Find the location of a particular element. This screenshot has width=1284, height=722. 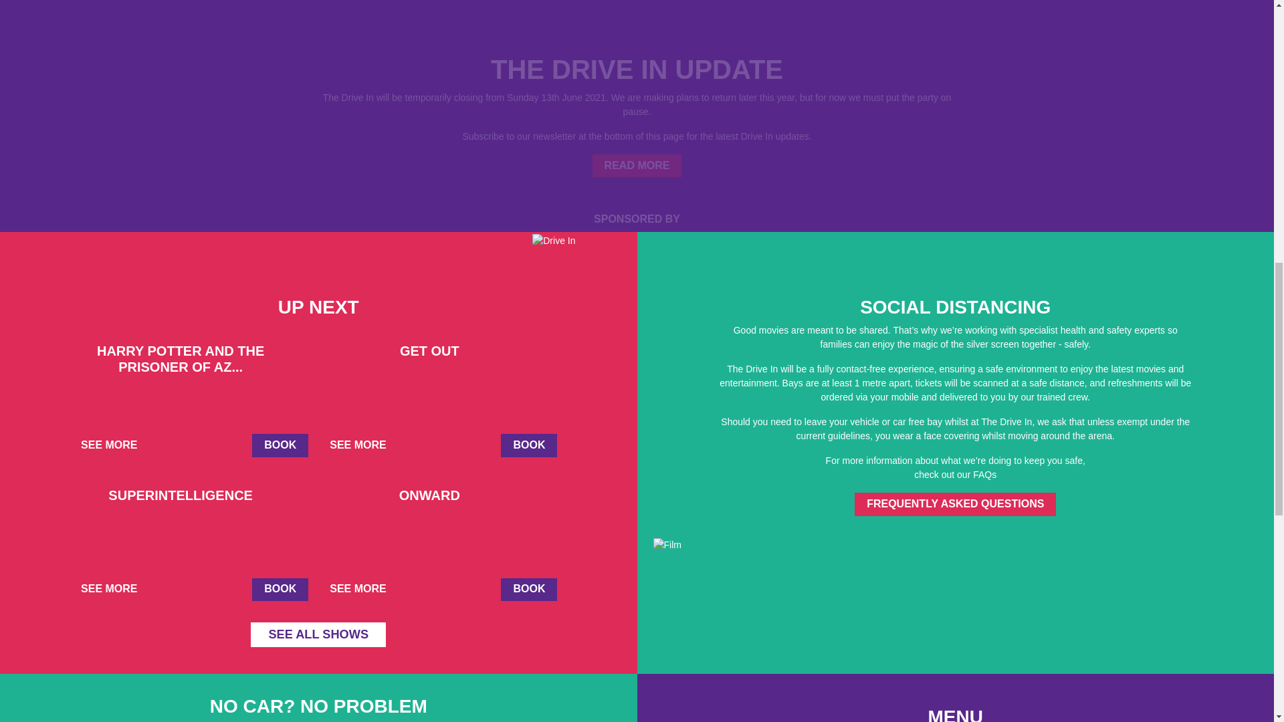

FREQUENTLY ASKED QUESTIONS is located at coordinates (955, 504).